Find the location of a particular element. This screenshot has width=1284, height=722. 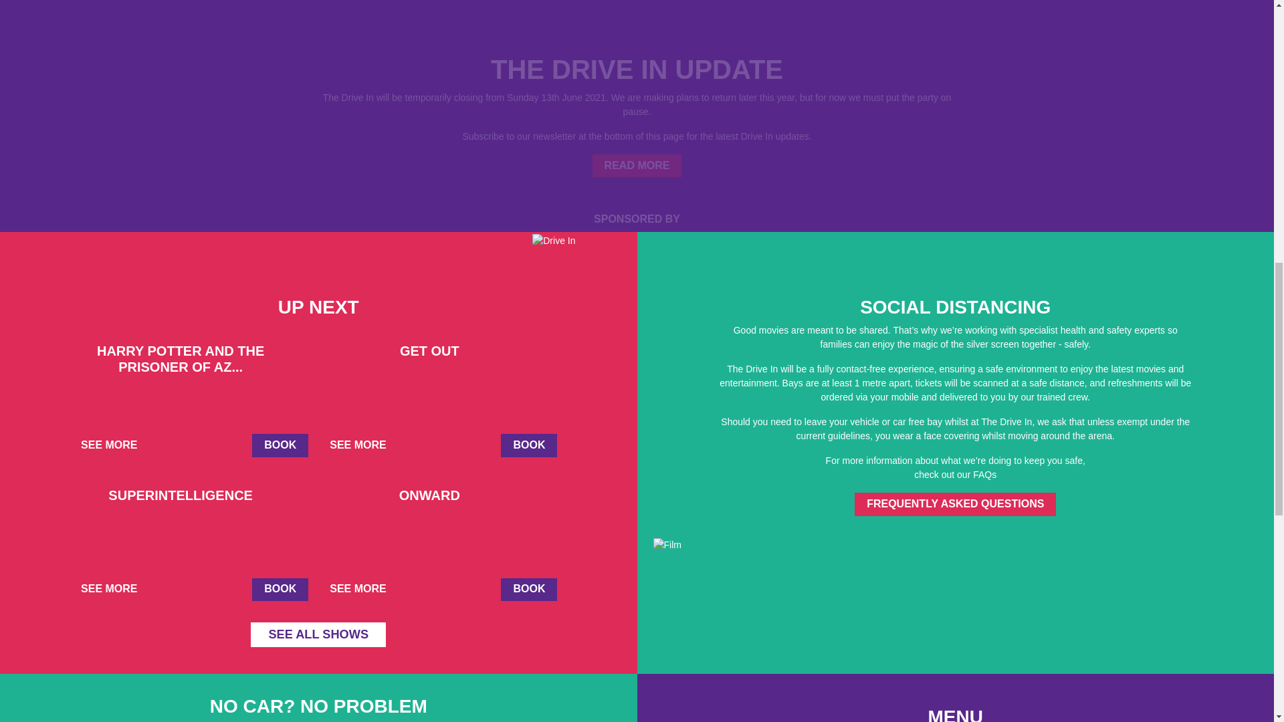

FREQUENTLY ASKED QUESTIONS is located at coordinates (955, 504).